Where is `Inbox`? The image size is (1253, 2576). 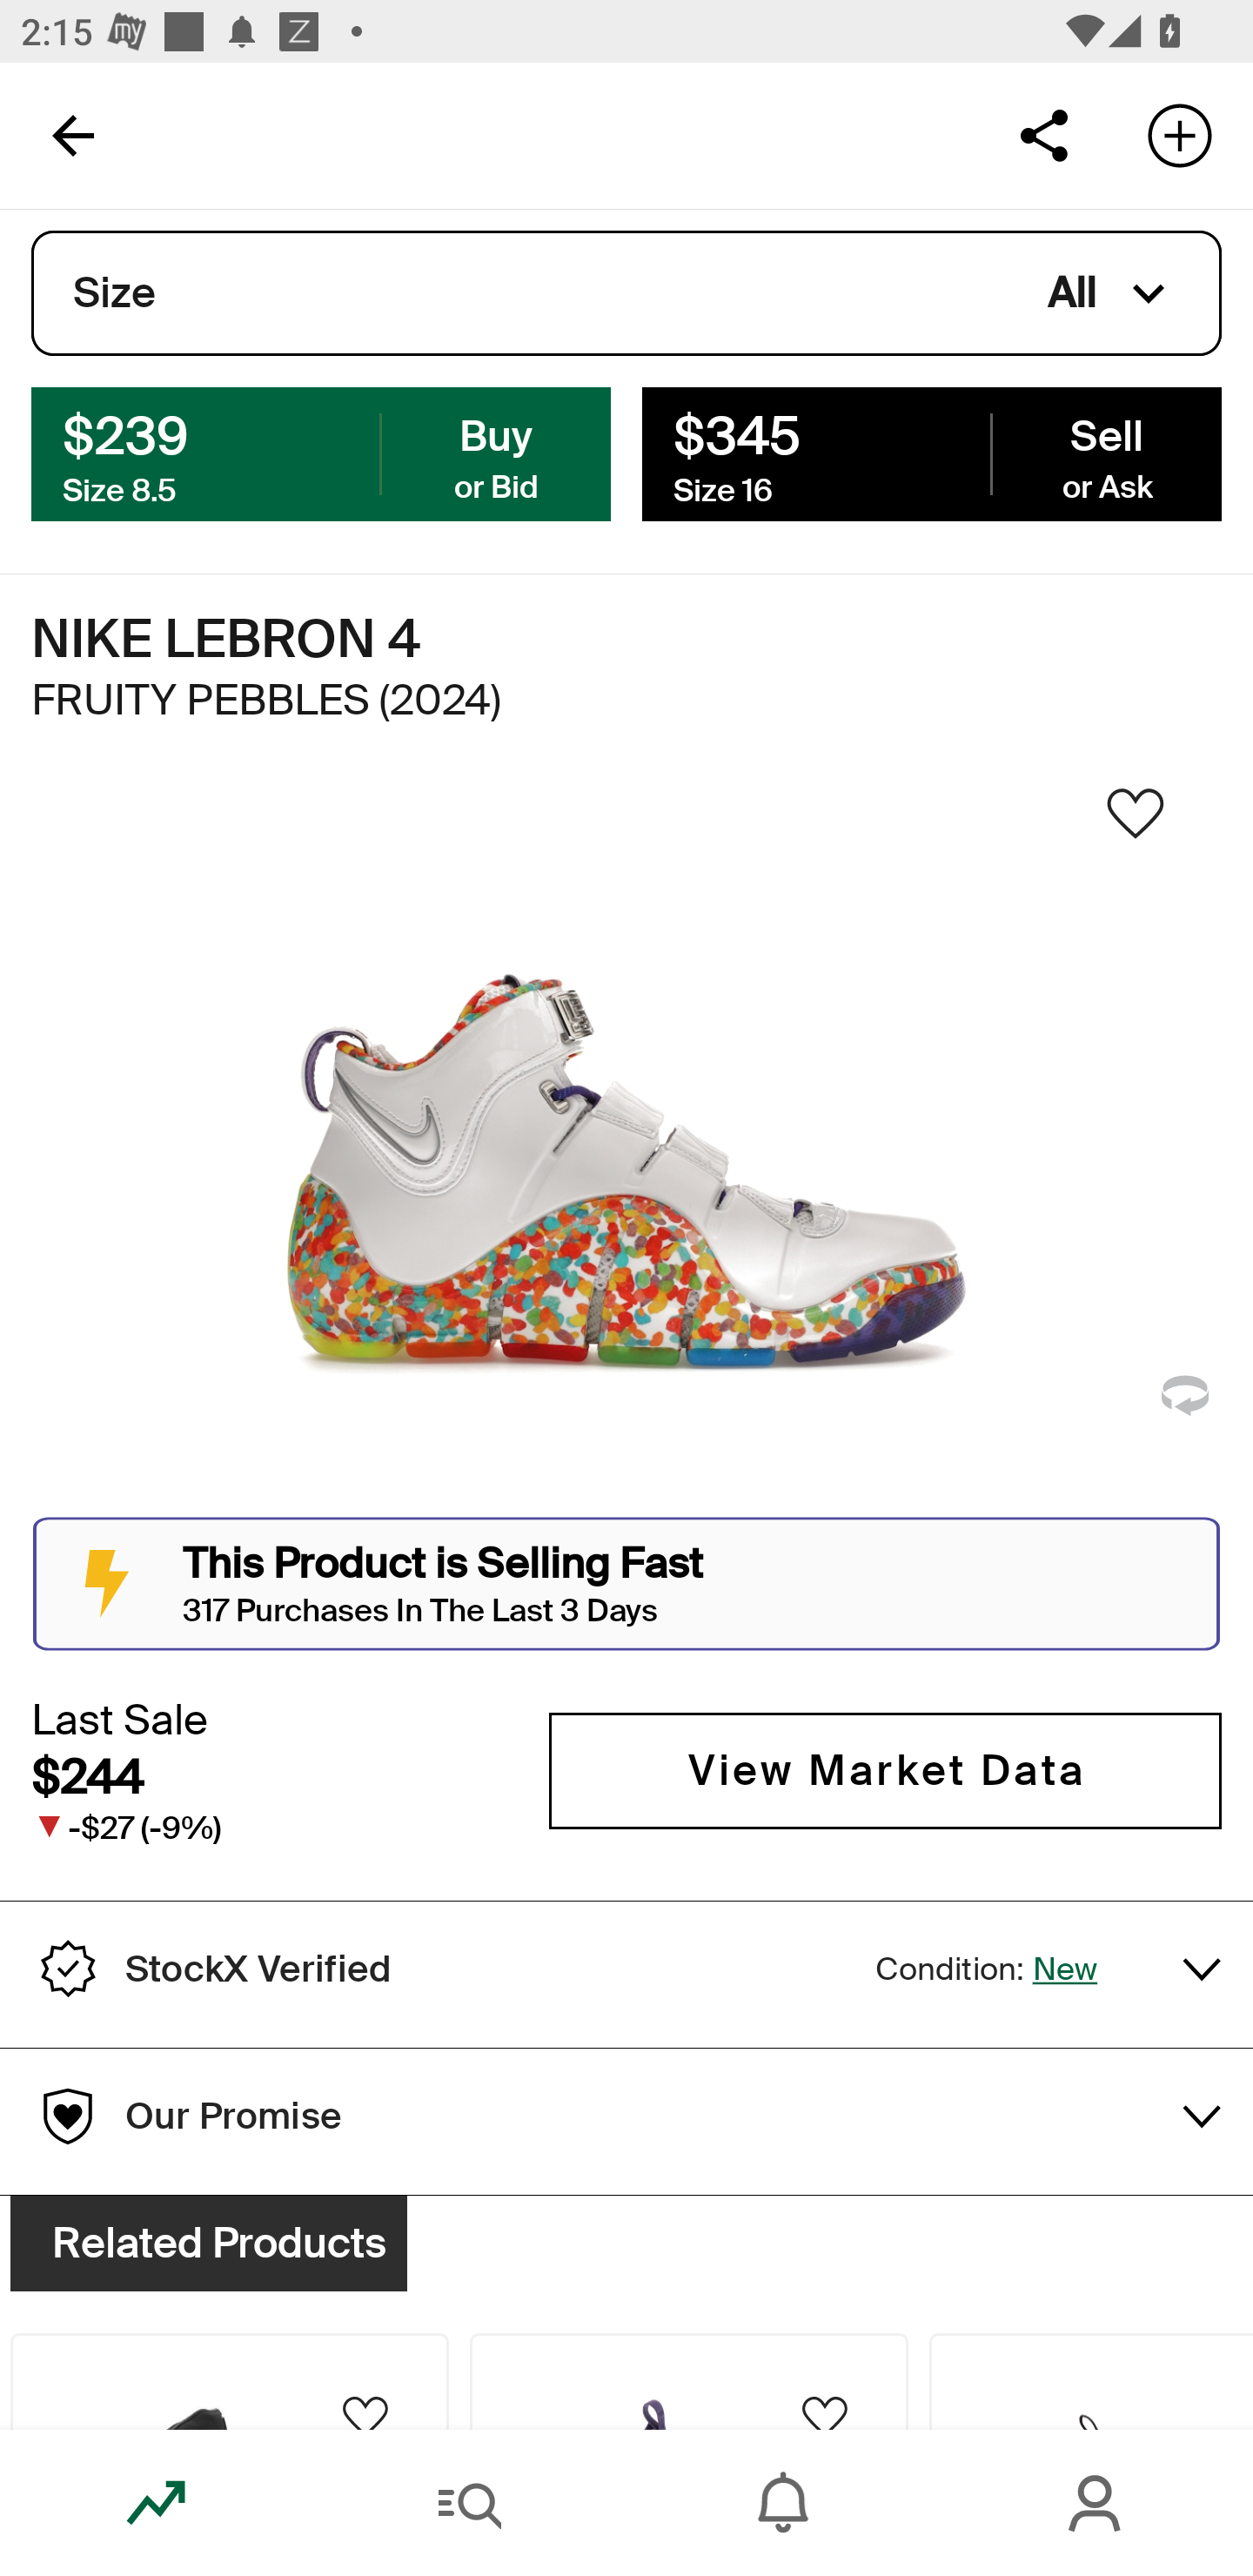
Inbox is located at coordinates (783, 2503).